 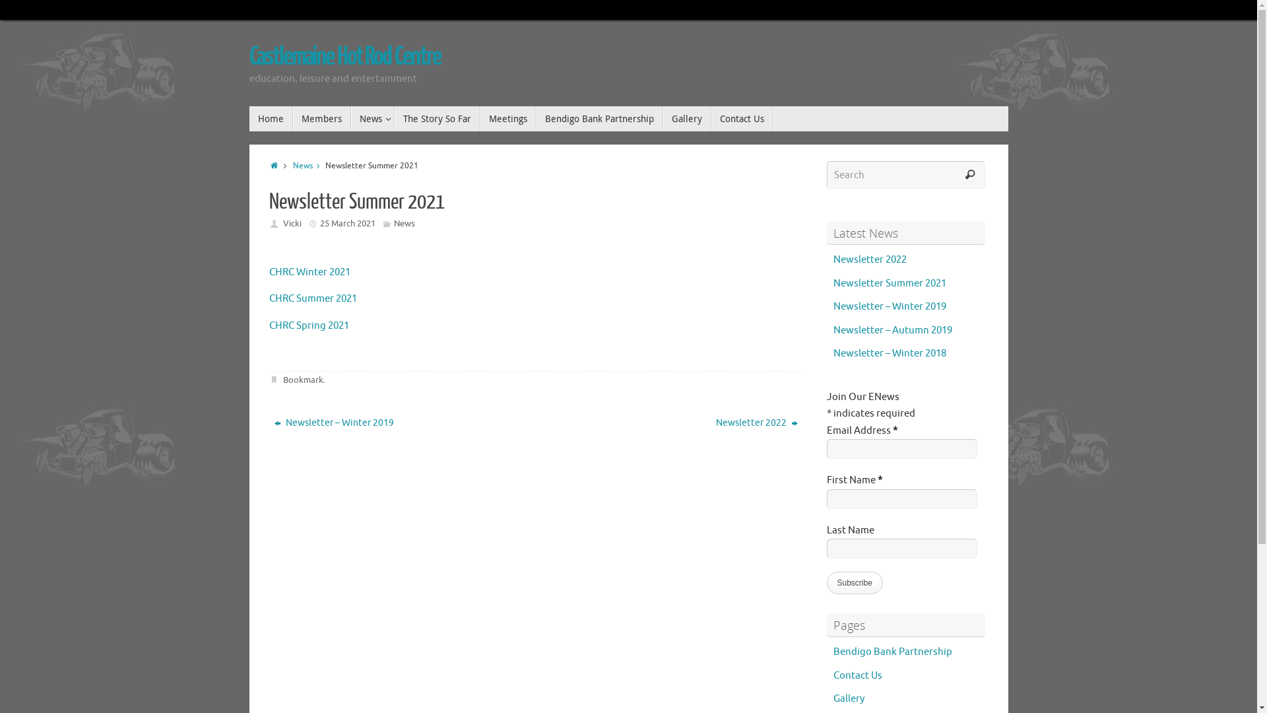 What do you see at coordinates (508, 119) in the screenshot?
I see `Meetings` at bounding box center [508, 119].